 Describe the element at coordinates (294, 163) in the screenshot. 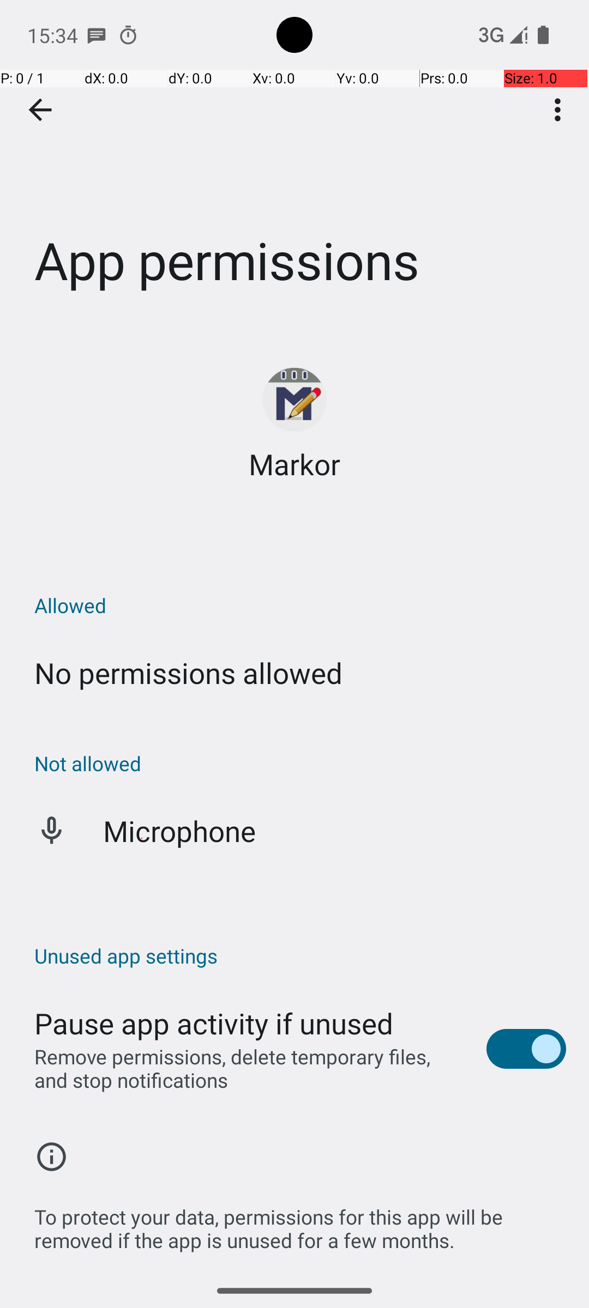

I see `App permissions` at that location.